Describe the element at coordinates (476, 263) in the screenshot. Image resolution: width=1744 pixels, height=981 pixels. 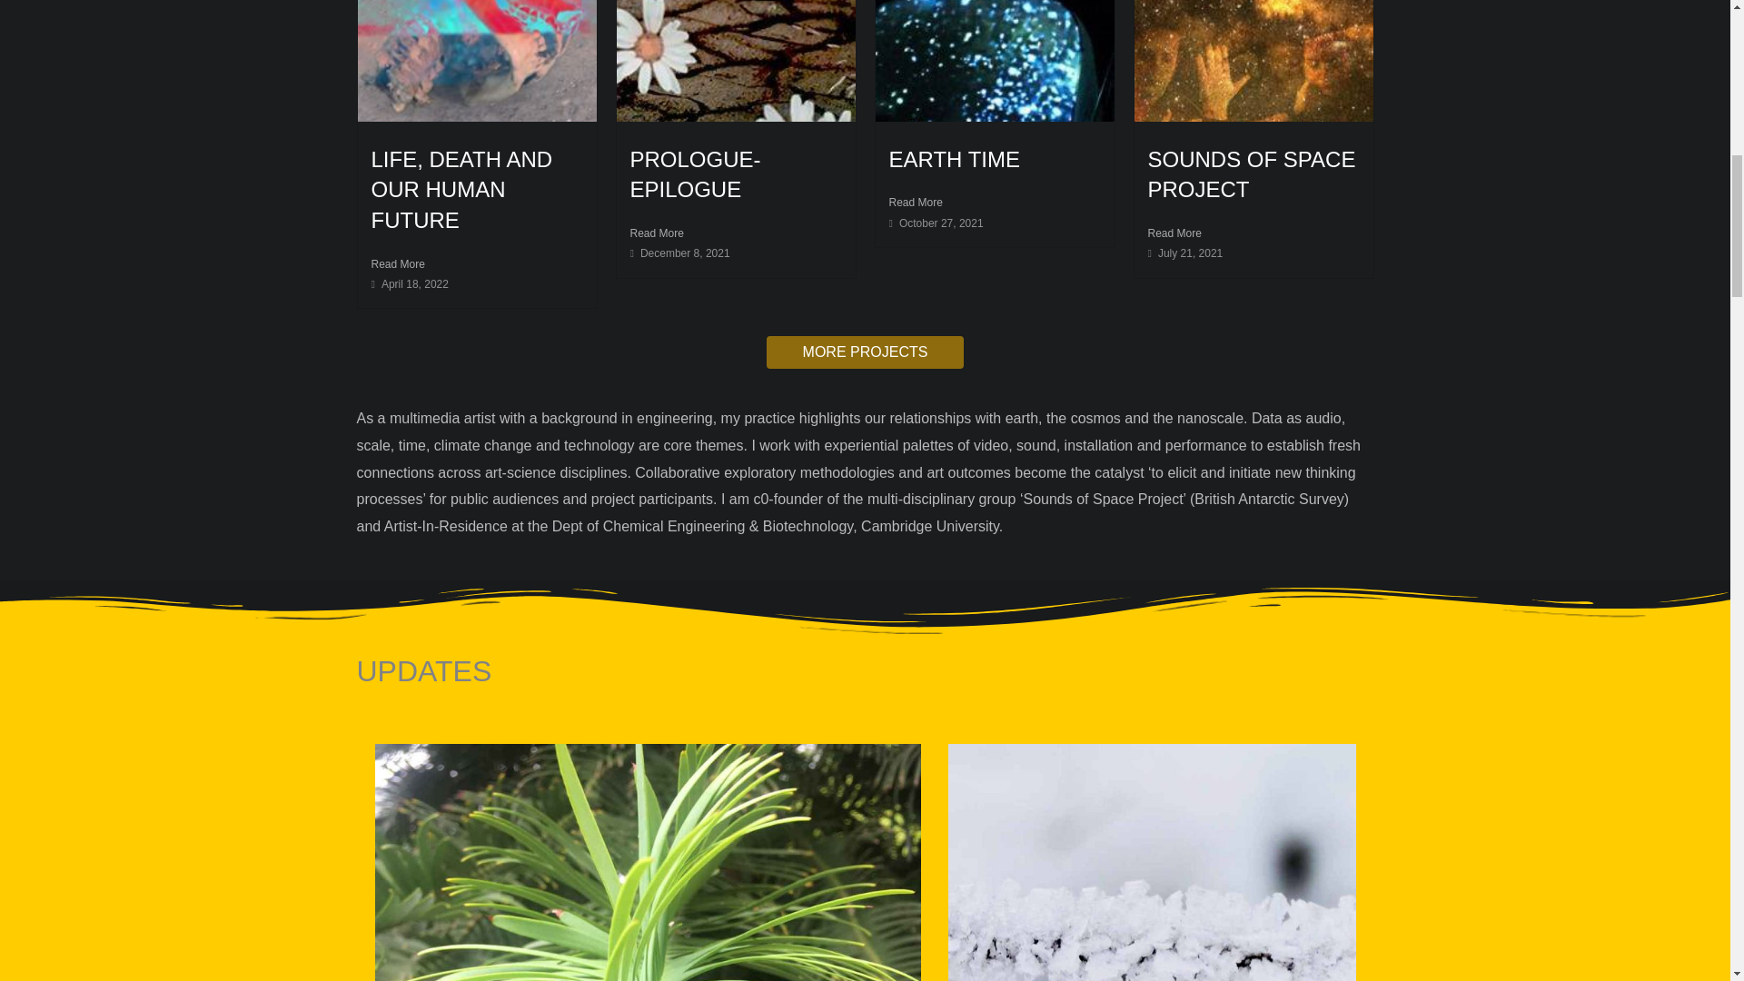
I see `Read More` at that location.